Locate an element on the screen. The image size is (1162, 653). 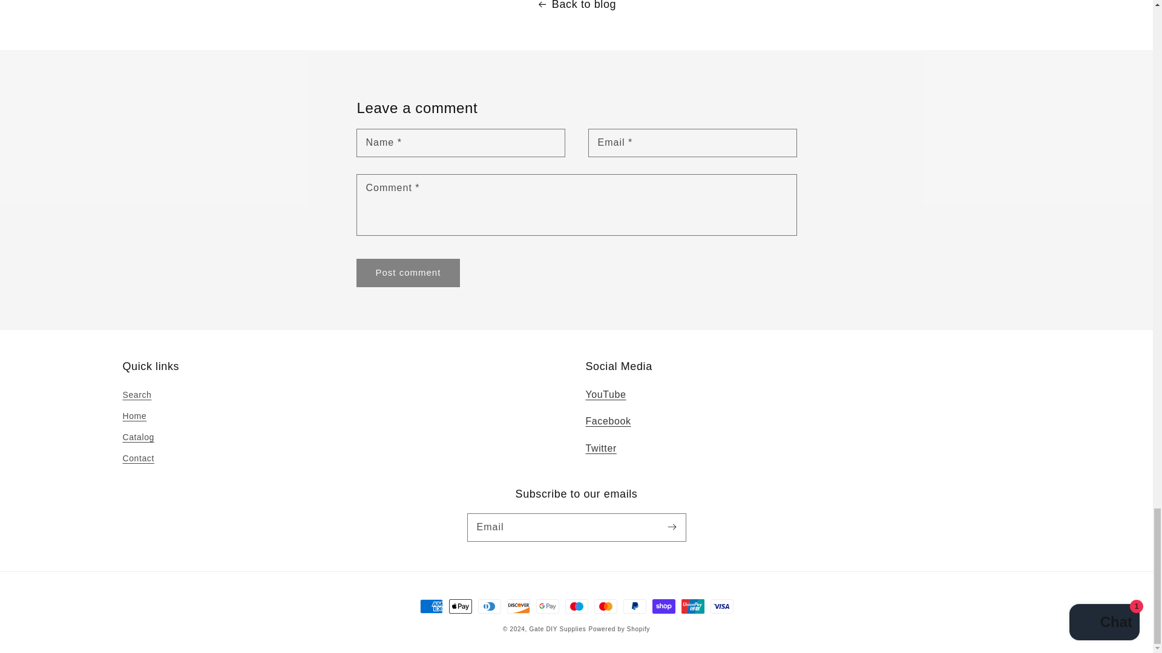
YouTube is located at coordinates (605, 394).